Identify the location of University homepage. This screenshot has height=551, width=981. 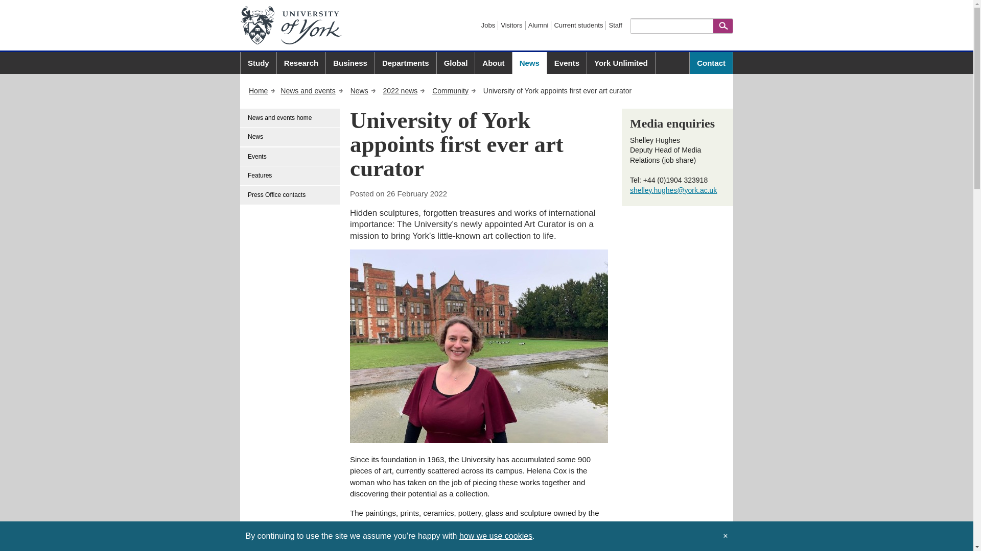
(262, 90).